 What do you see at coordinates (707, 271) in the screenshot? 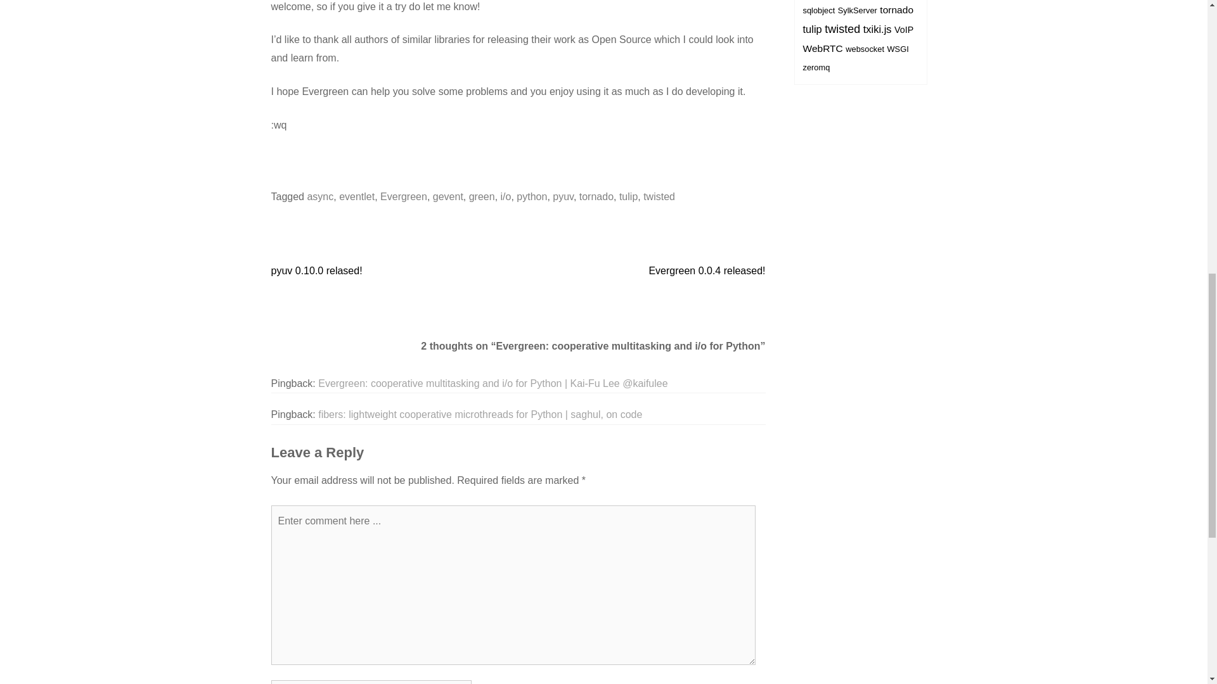
I see `Evergreen 0.0.4 released!` at bounding box center [707, 271].